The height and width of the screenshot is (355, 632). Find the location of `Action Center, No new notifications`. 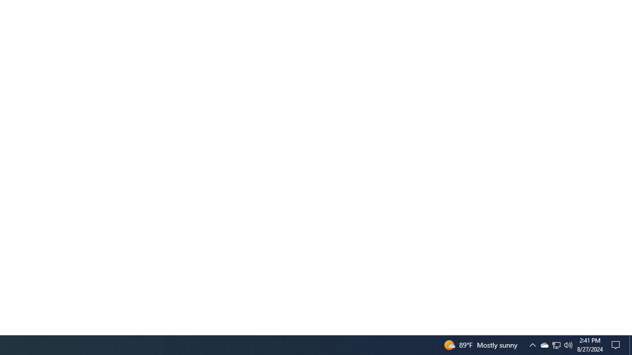

Action Center, No new notifications is located at coordinates (617, 345).